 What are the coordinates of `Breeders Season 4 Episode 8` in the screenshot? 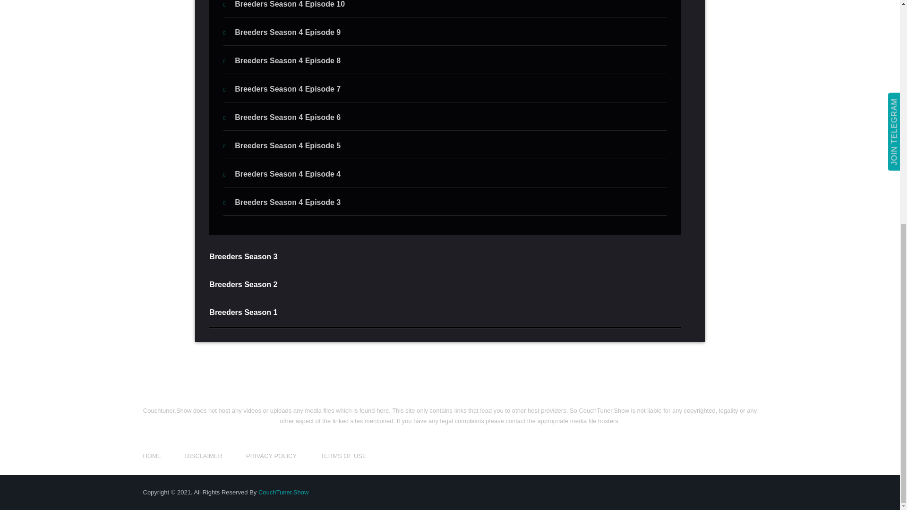 It's located at (282, 60).